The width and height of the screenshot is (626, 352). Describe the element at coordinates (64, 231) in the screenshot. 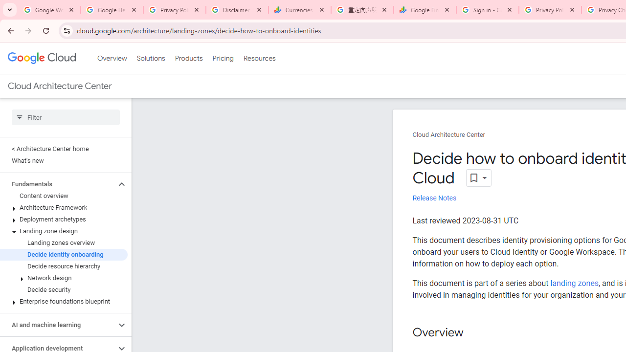

I see `Landing zone design` at that location.